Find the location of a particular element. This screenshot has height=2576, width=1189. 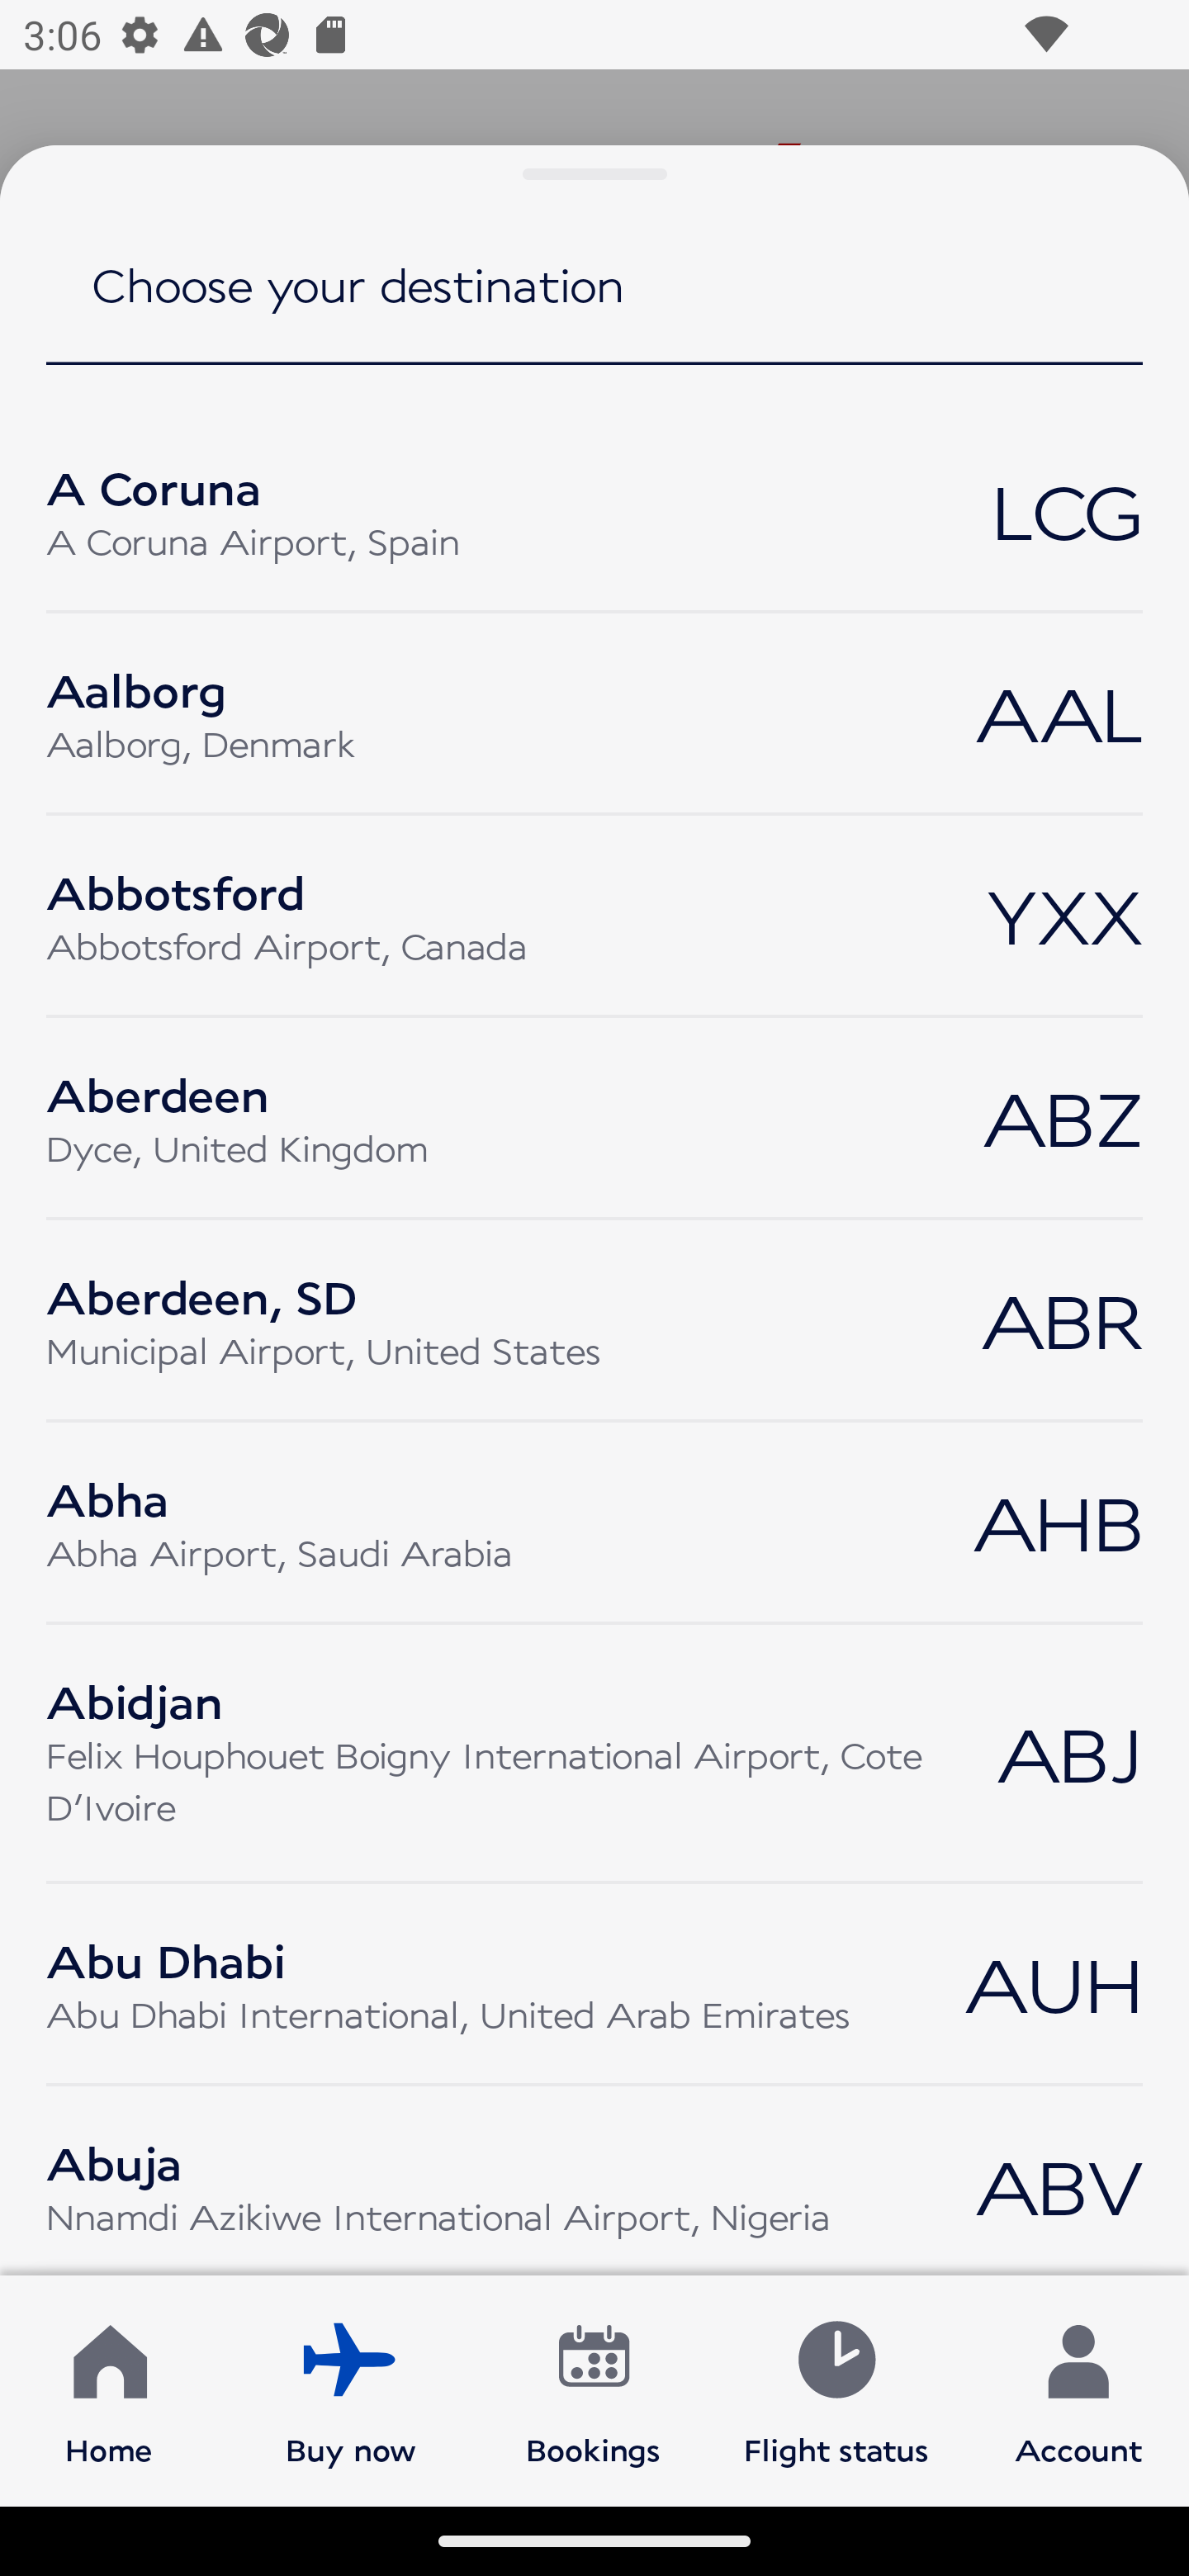

Aalborg Aalborg, Denmark AAL is located at coordinates (594, 713).